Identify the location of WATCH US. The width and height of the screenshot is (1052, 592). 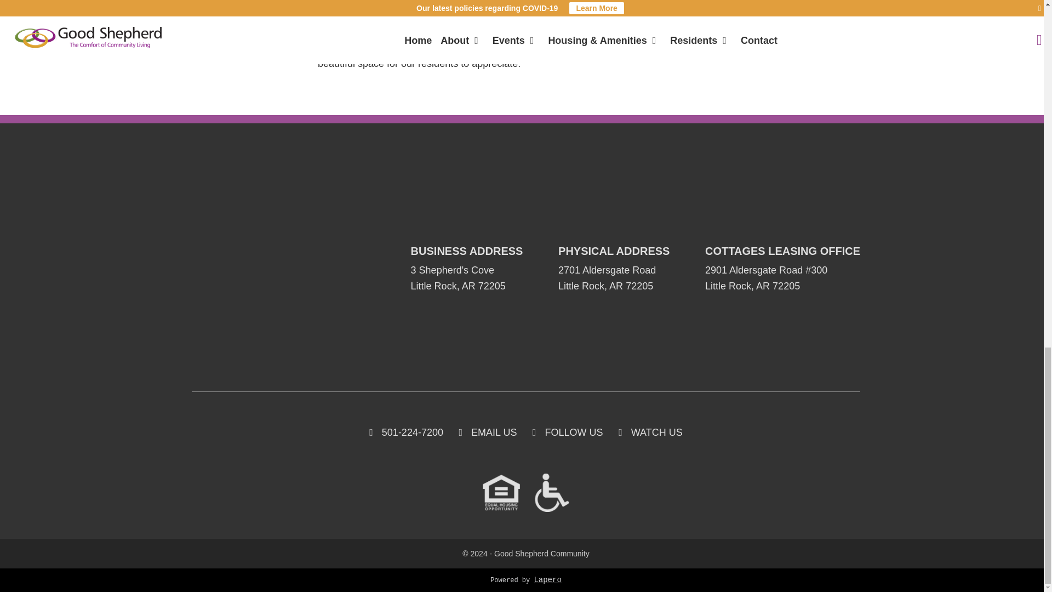
(657, 432).